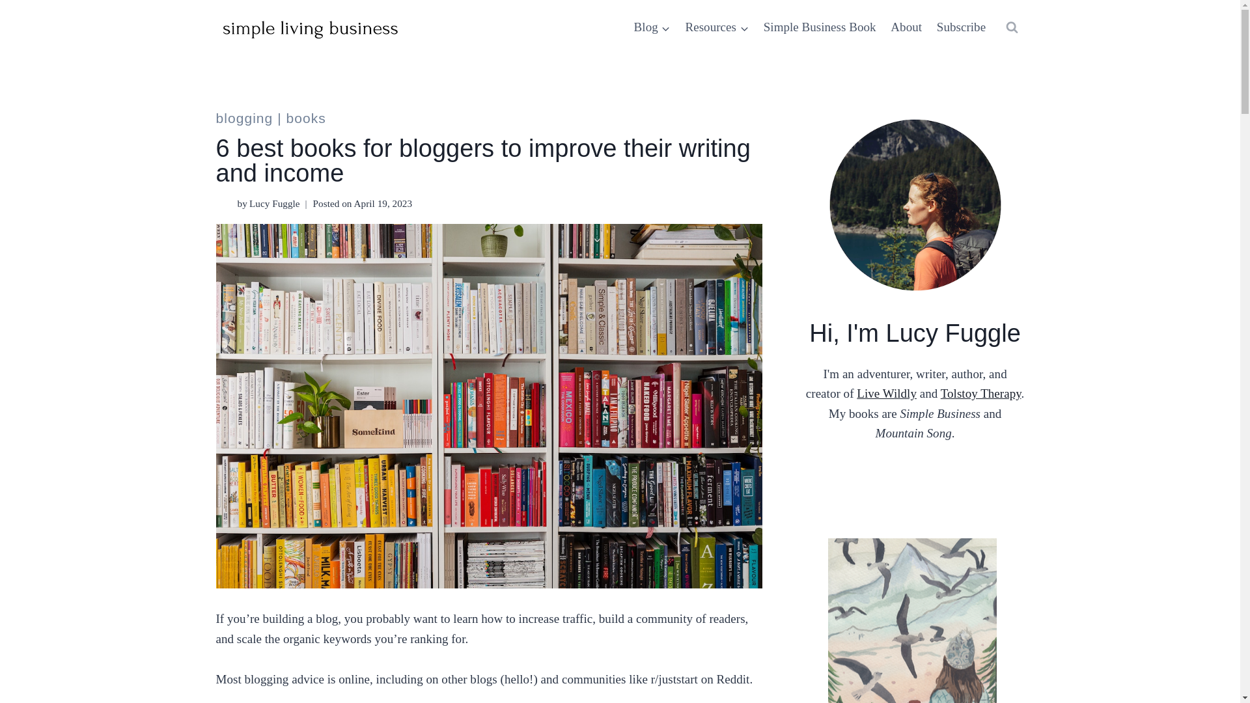 The width and height of the screenshot is (1250, 703). Describe the element at coordinates (716, 27) in the screenshot. I see `Resources` at that location.